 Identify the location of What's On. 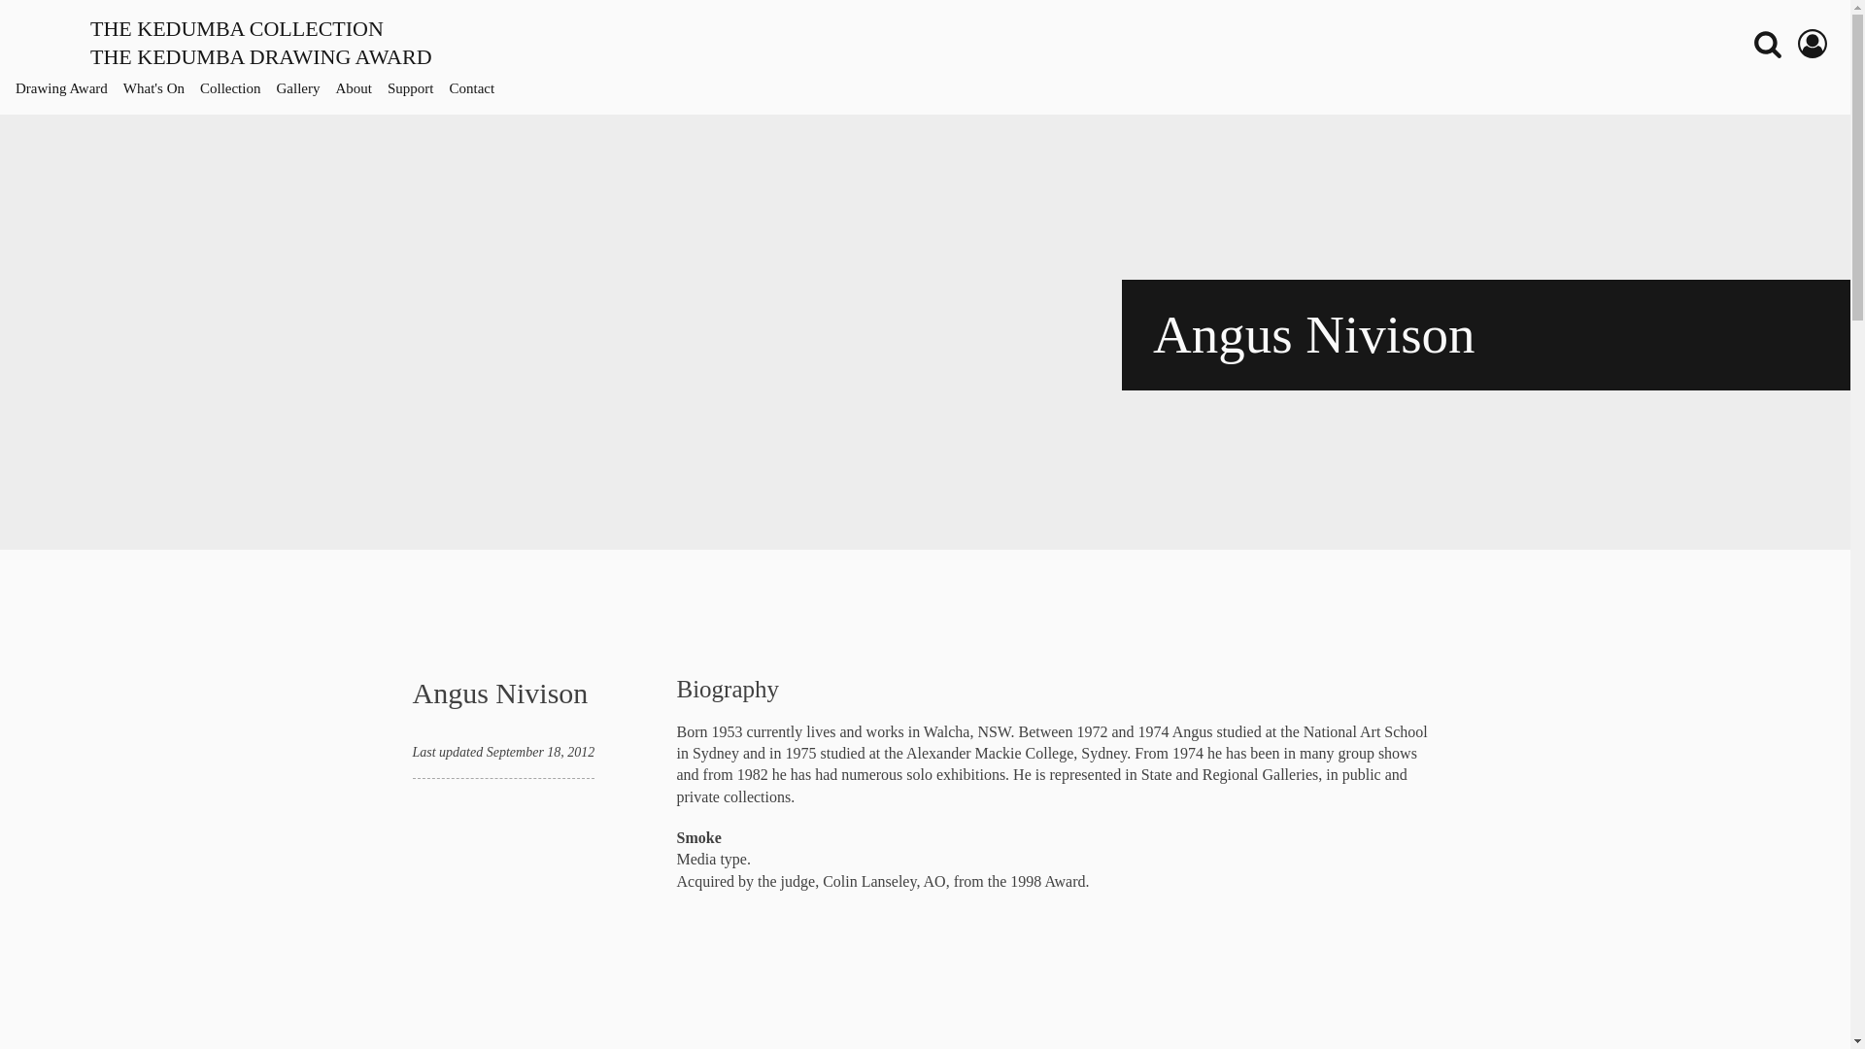
(1813, 44).